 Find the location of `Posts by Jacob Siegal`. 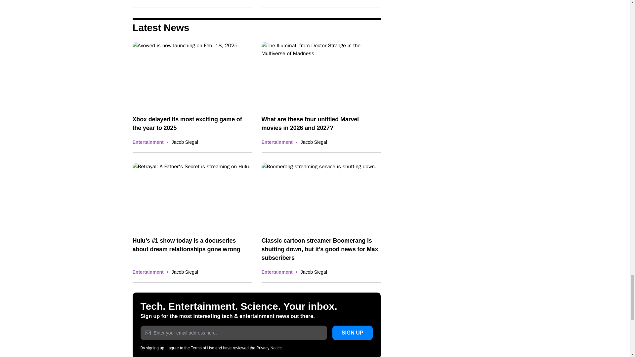

Posts by Jacob Siegal is located at coordinates (185, 272).